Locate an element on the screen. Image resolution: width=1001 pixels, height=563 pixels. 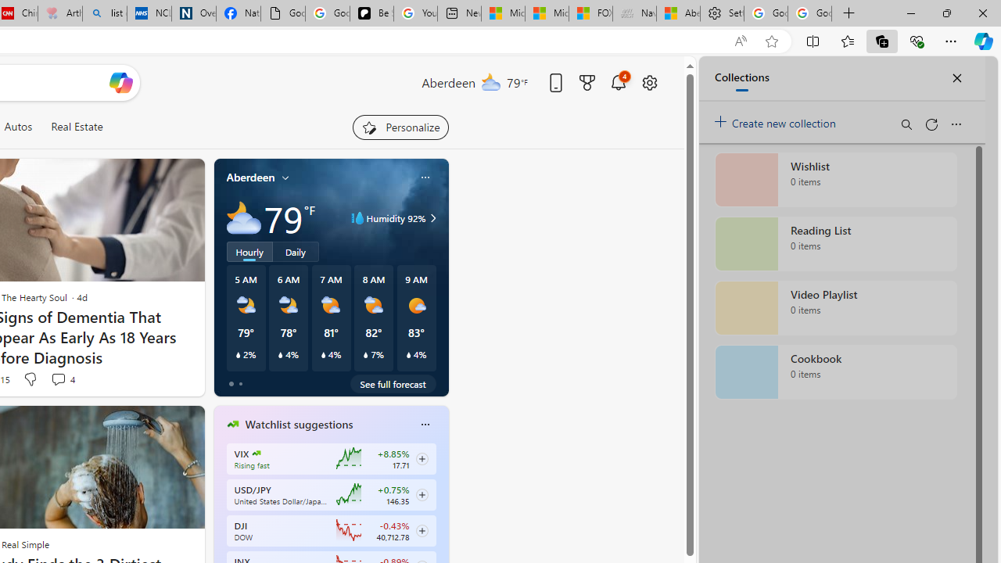
Personalize your feed" is located at coordinates (400, 127).